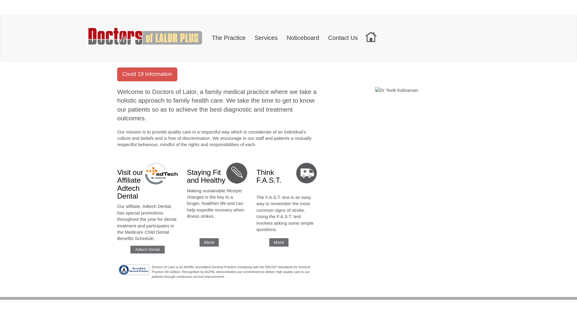 This screenshot has height=324, width=577. I want to click on The Practice, so click(229, 36).